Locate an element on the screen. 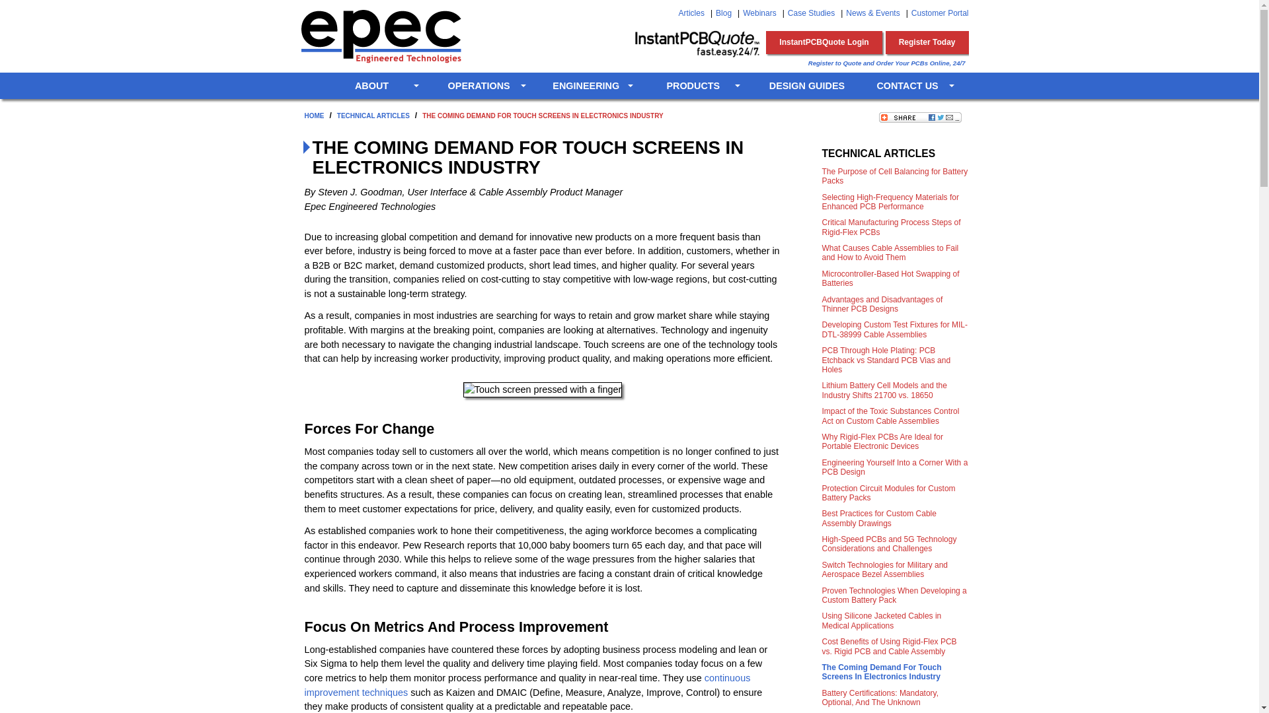 This screenshot has width=1269, height=713. Share, Bookmark or Email This Page is located at coordinates (920, 117).